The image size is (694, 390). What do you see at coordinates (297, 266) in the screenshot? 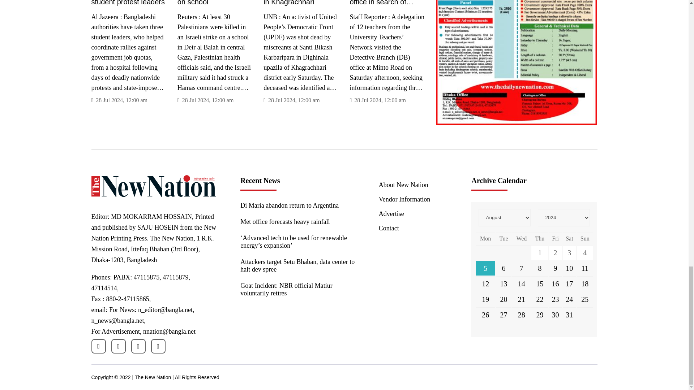
I see `Attackers target Setu Bhaban, data center to halt dev spree` at bounding box center [297, 266].